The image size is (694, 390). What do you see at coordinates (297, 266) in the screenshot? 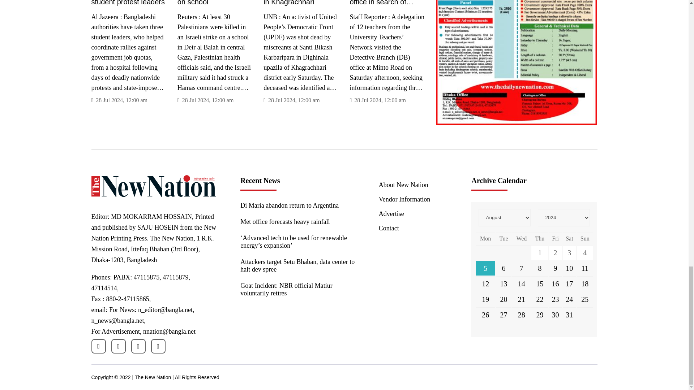
I see `Attackers target Setu Bhaban, data center to halt dev spree` at bounding box center [297, 266].